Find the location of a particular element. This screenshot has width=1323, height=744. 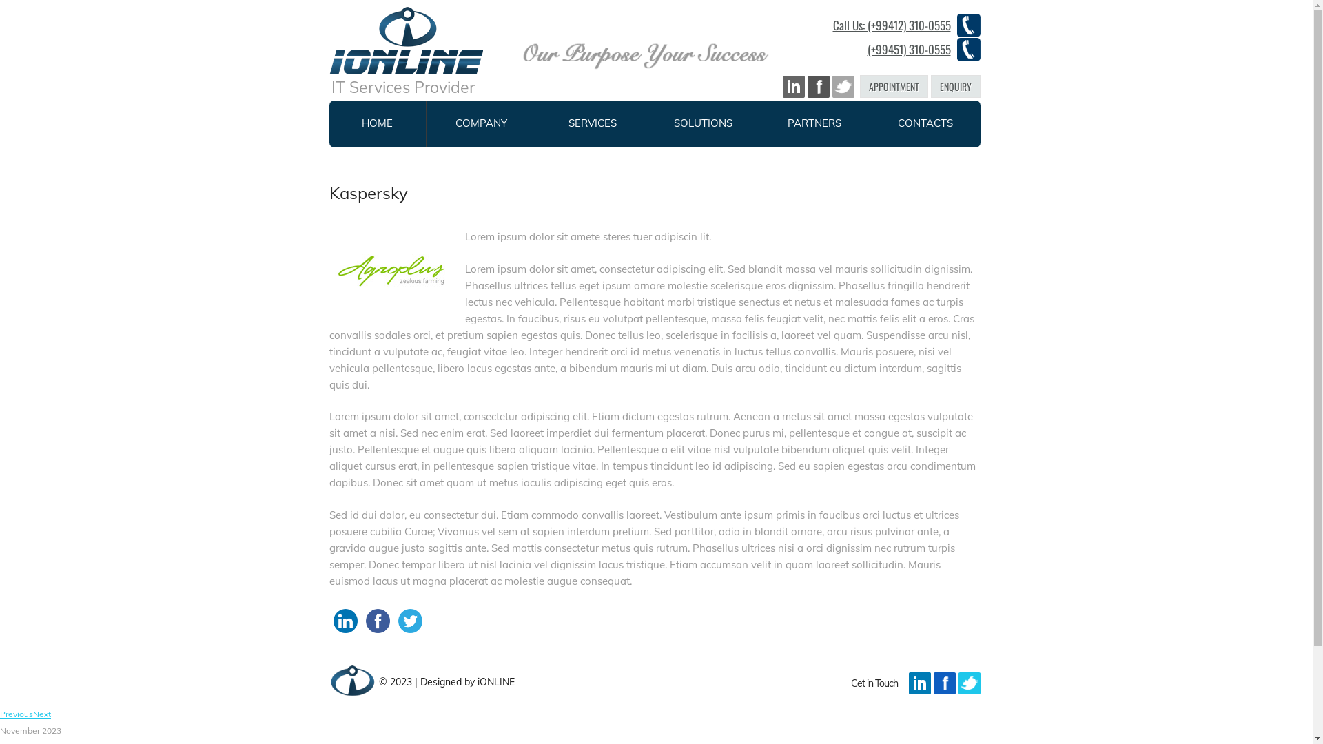

PARTNERS is located at coordinates (814, 124).